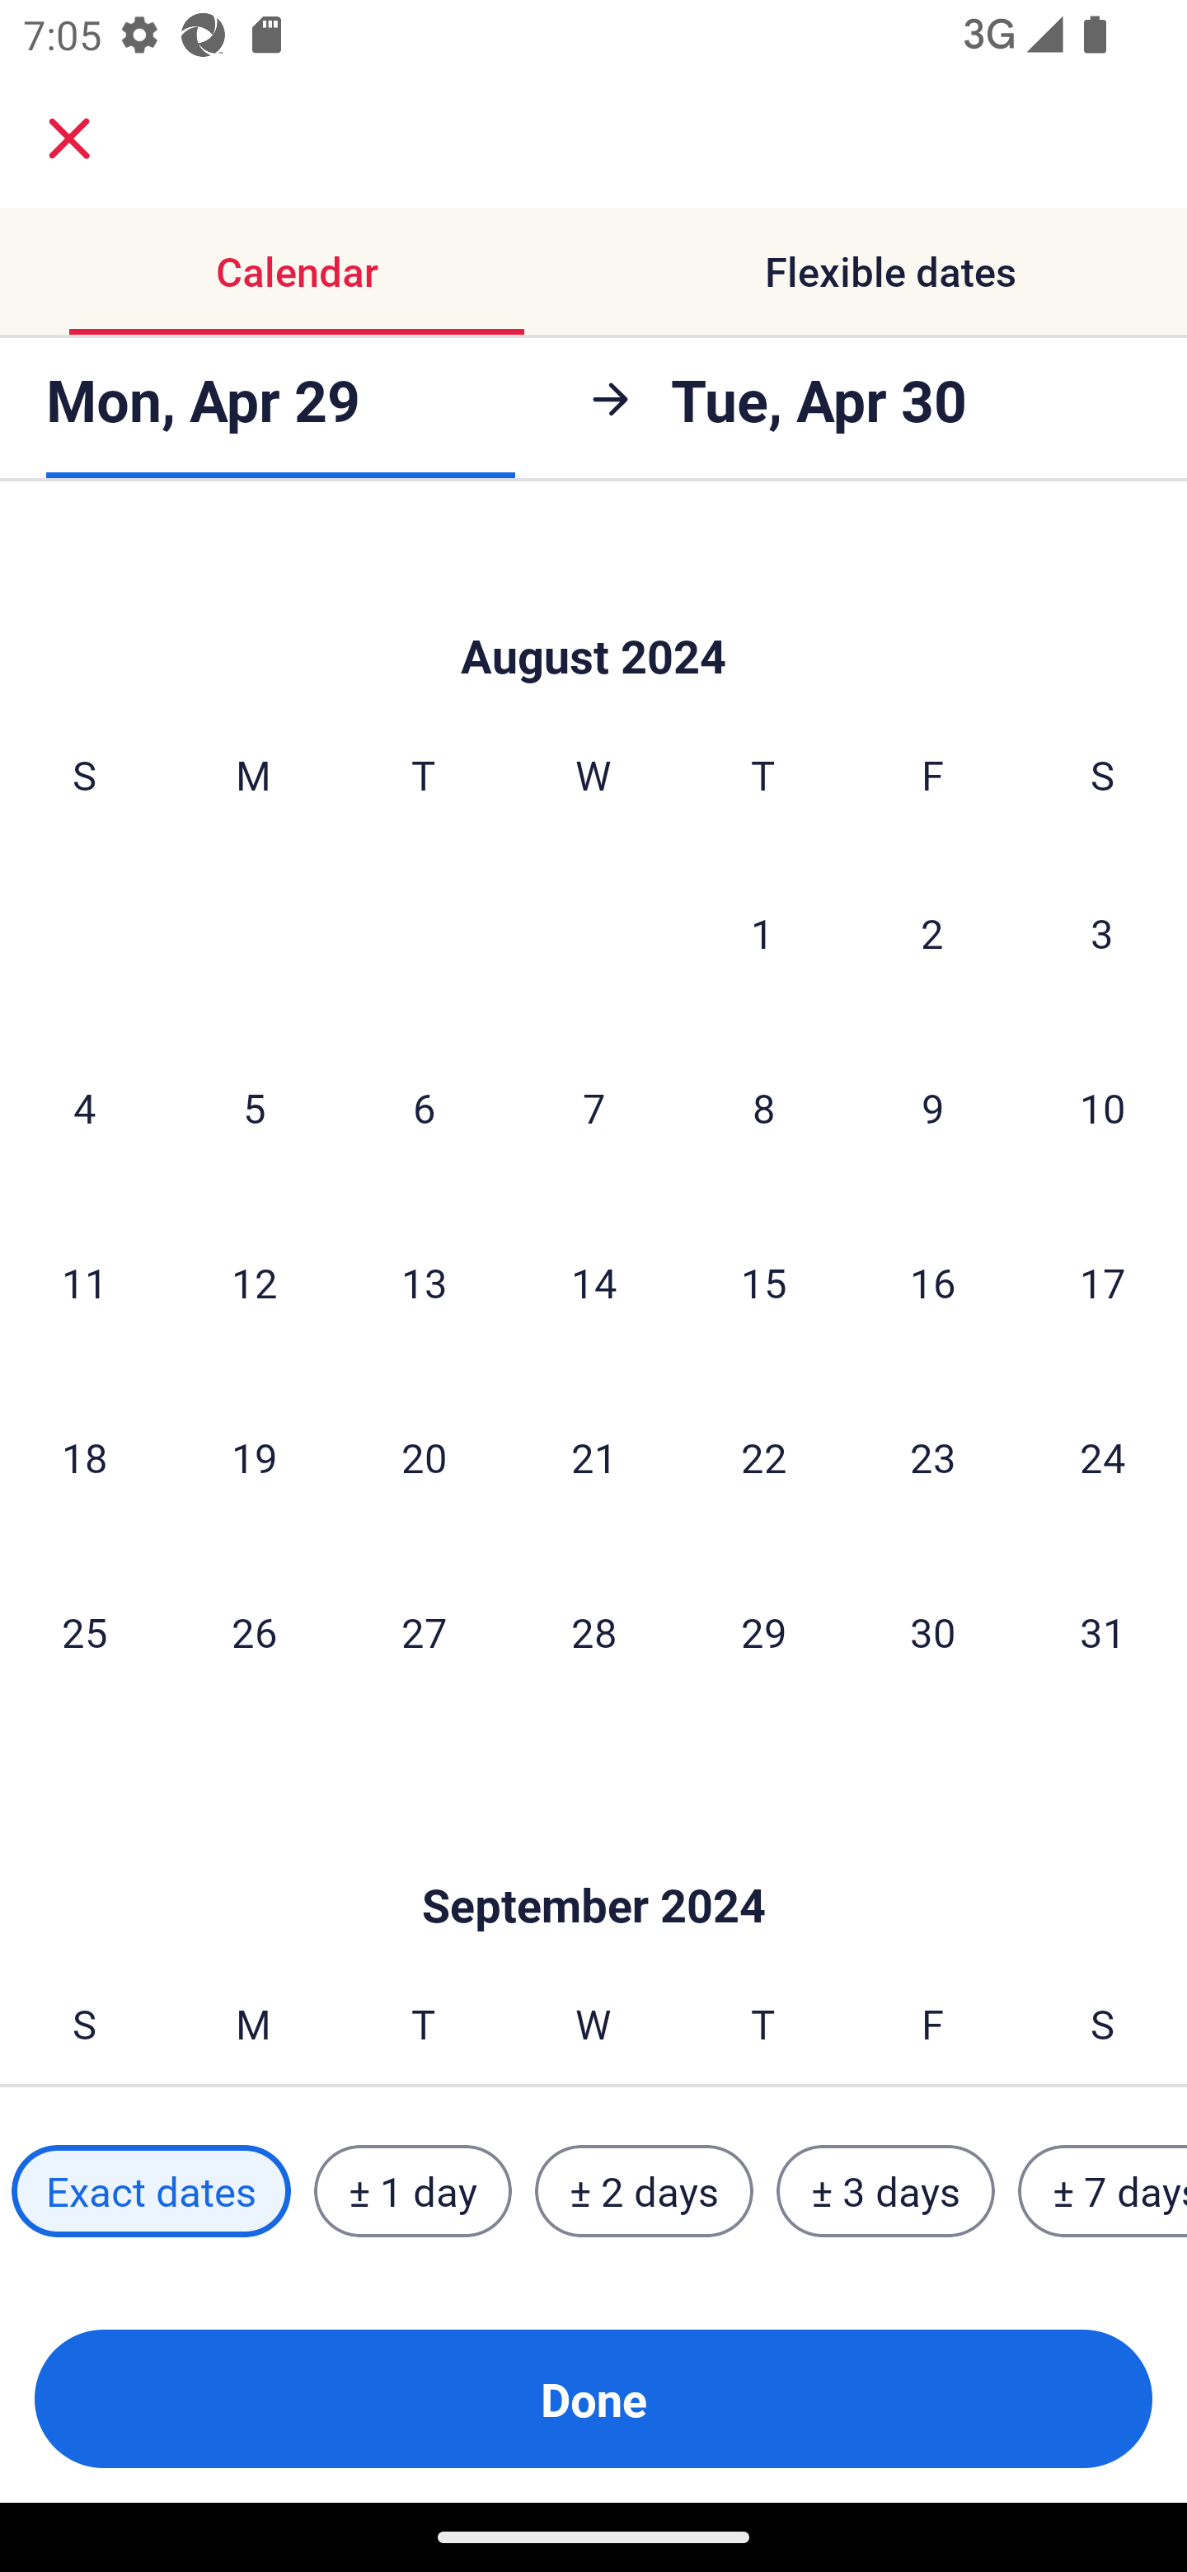 The width and height of the screenshot is (1187, 2572). I want to click on 9 Friday, August 9, 2024, so click(933, 1106).